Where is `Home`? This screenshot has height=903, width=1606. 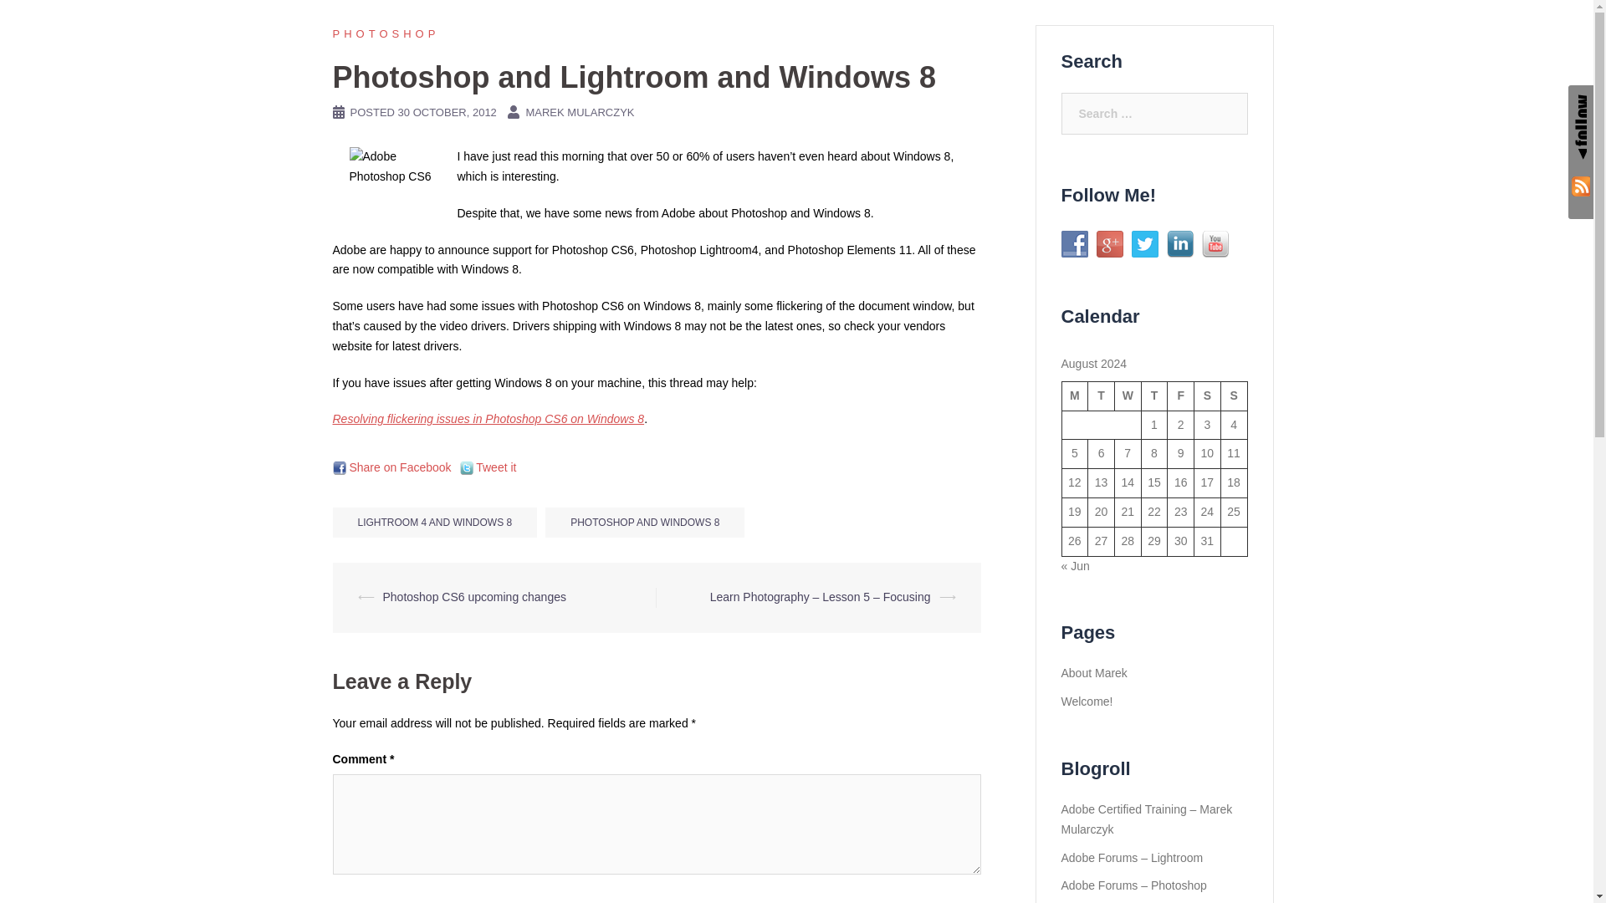
Home is located at coordinates (1156, 38).